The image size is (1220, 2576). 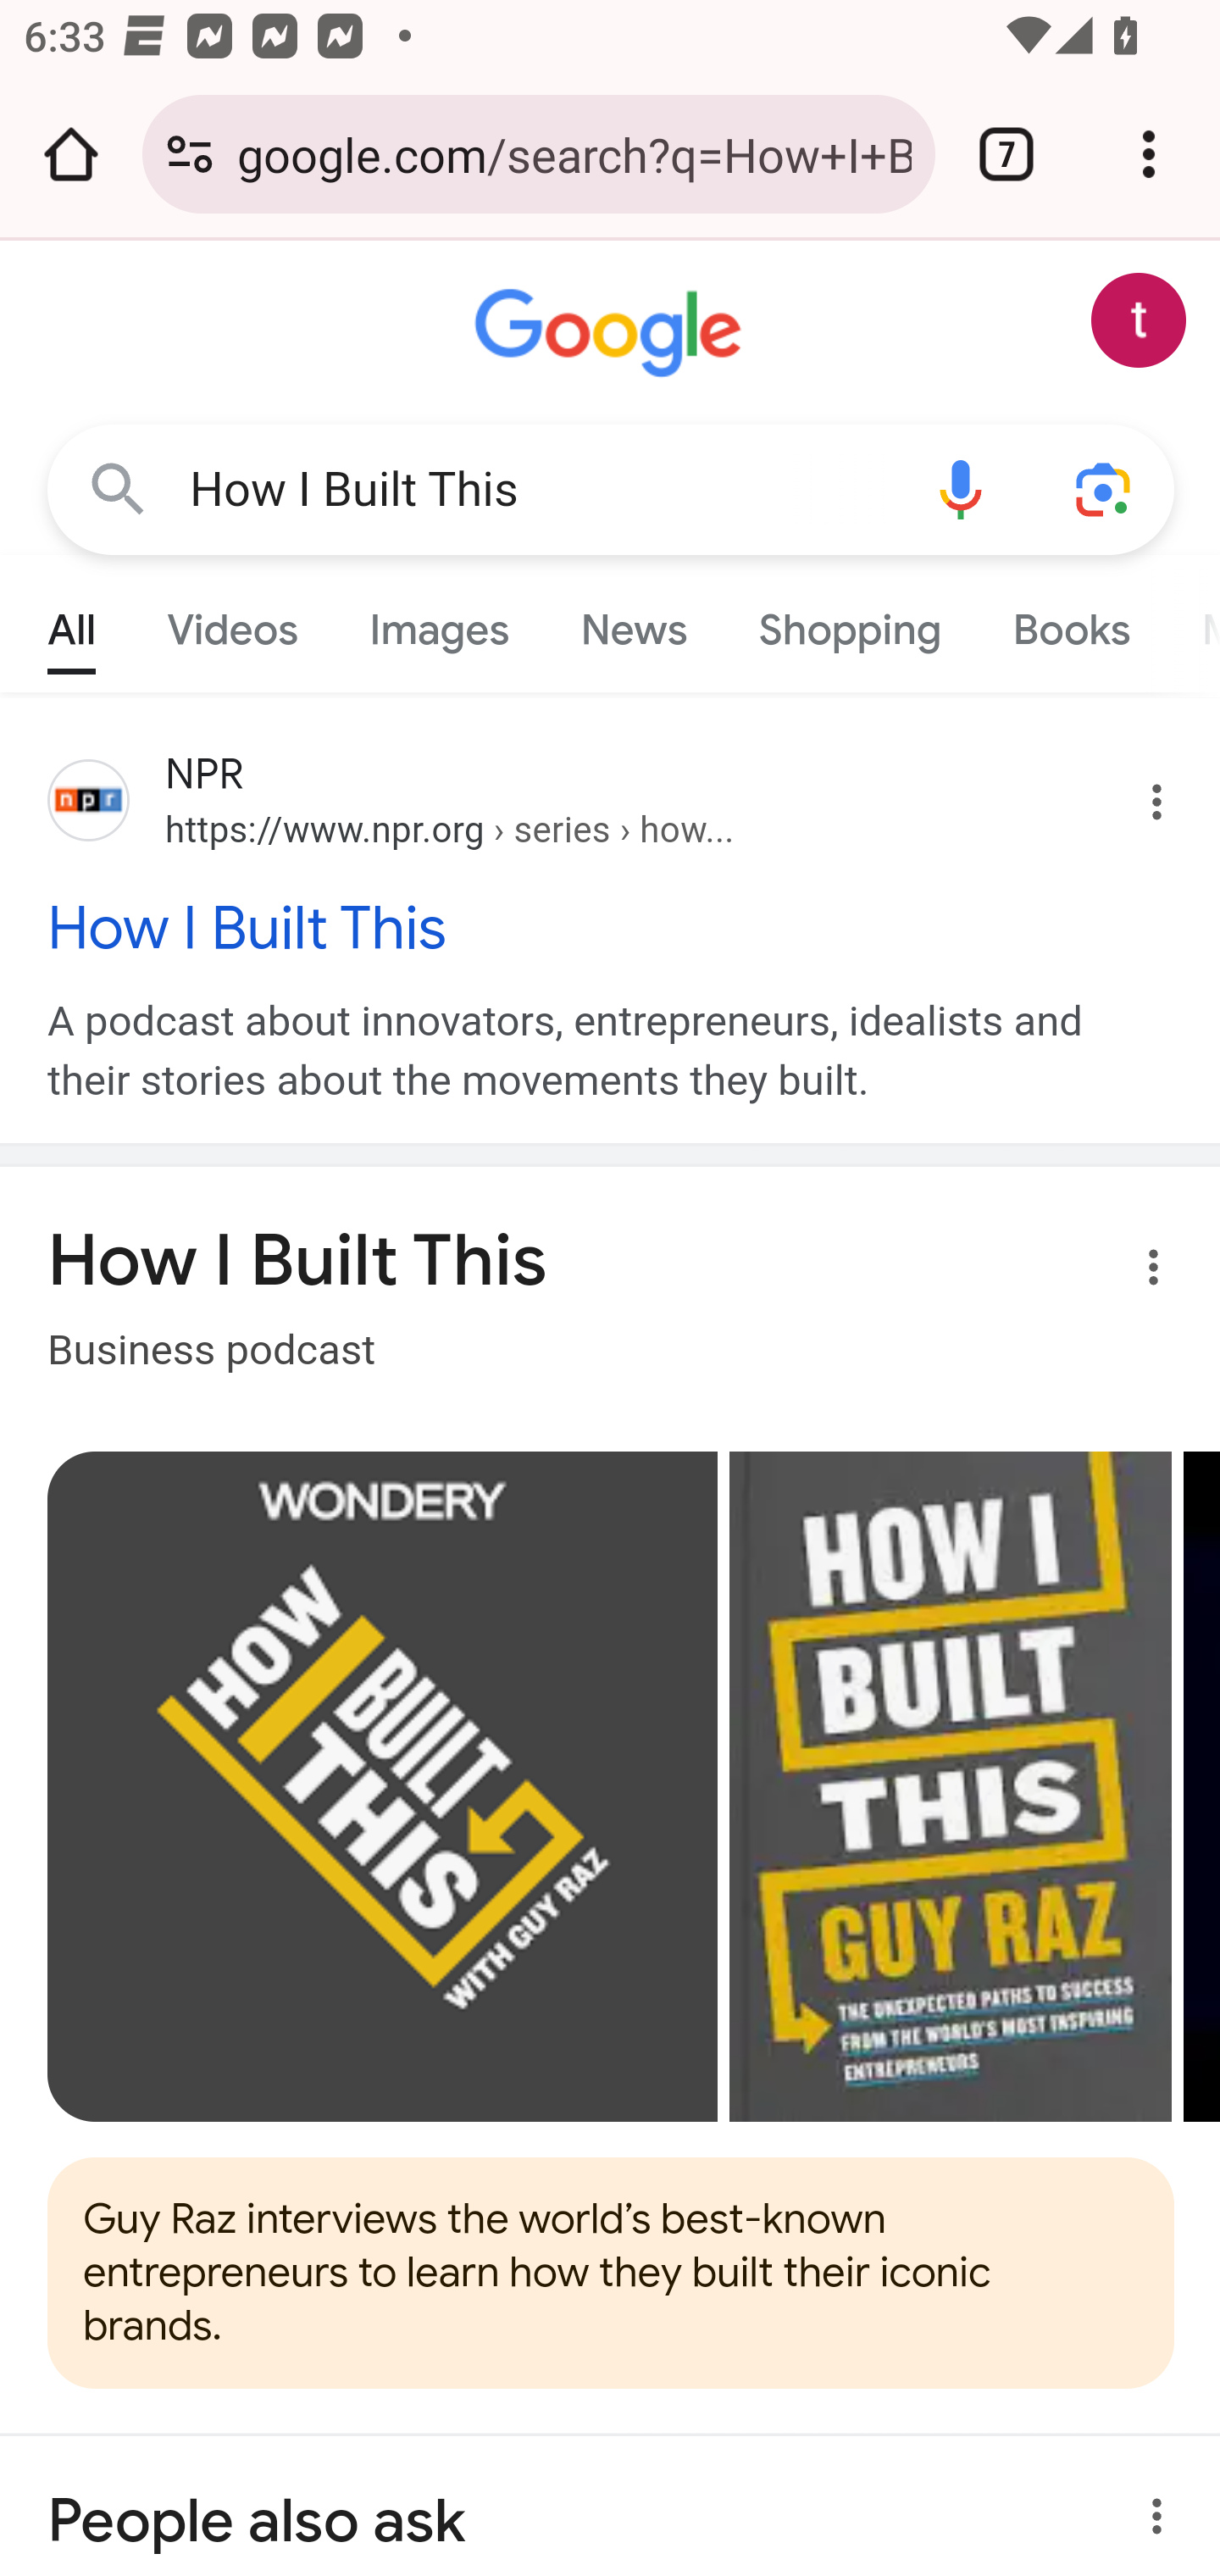 I want to click on News, so click(x=634, y=622).